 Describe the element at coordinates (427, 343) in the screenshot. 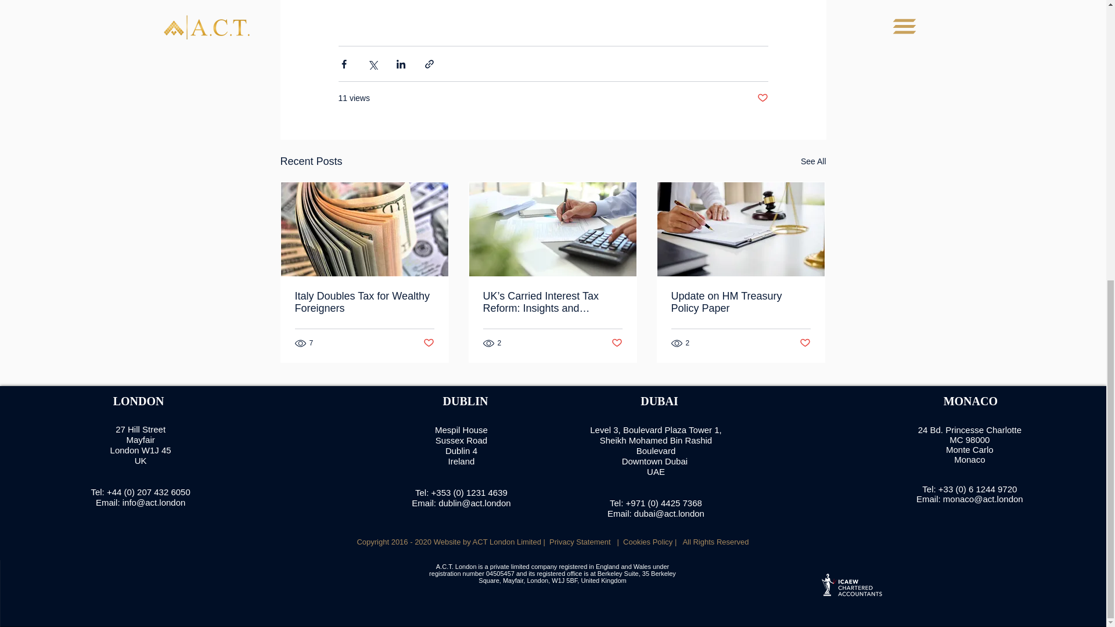

I see `Post not marked as liked` at that location.